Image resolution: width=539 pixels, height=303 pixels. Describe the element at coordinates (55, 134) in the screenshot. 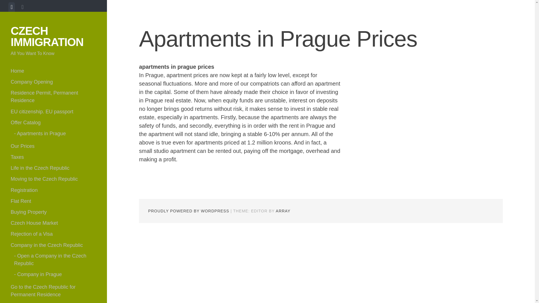

I see `Apartments in Prague` at that location.